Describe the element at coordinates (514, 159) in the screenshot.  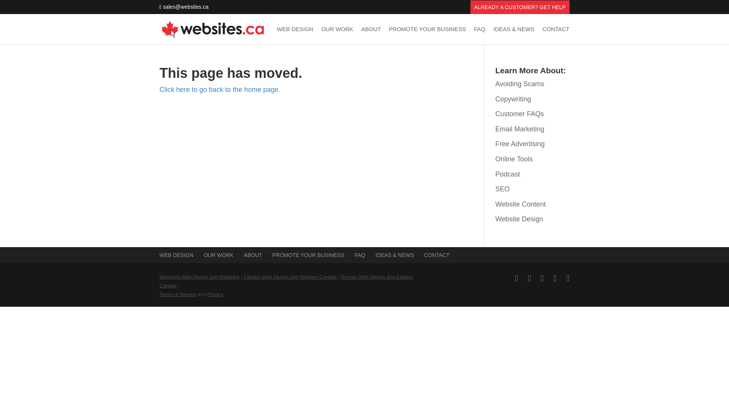
I see `Online Tools` at that location.